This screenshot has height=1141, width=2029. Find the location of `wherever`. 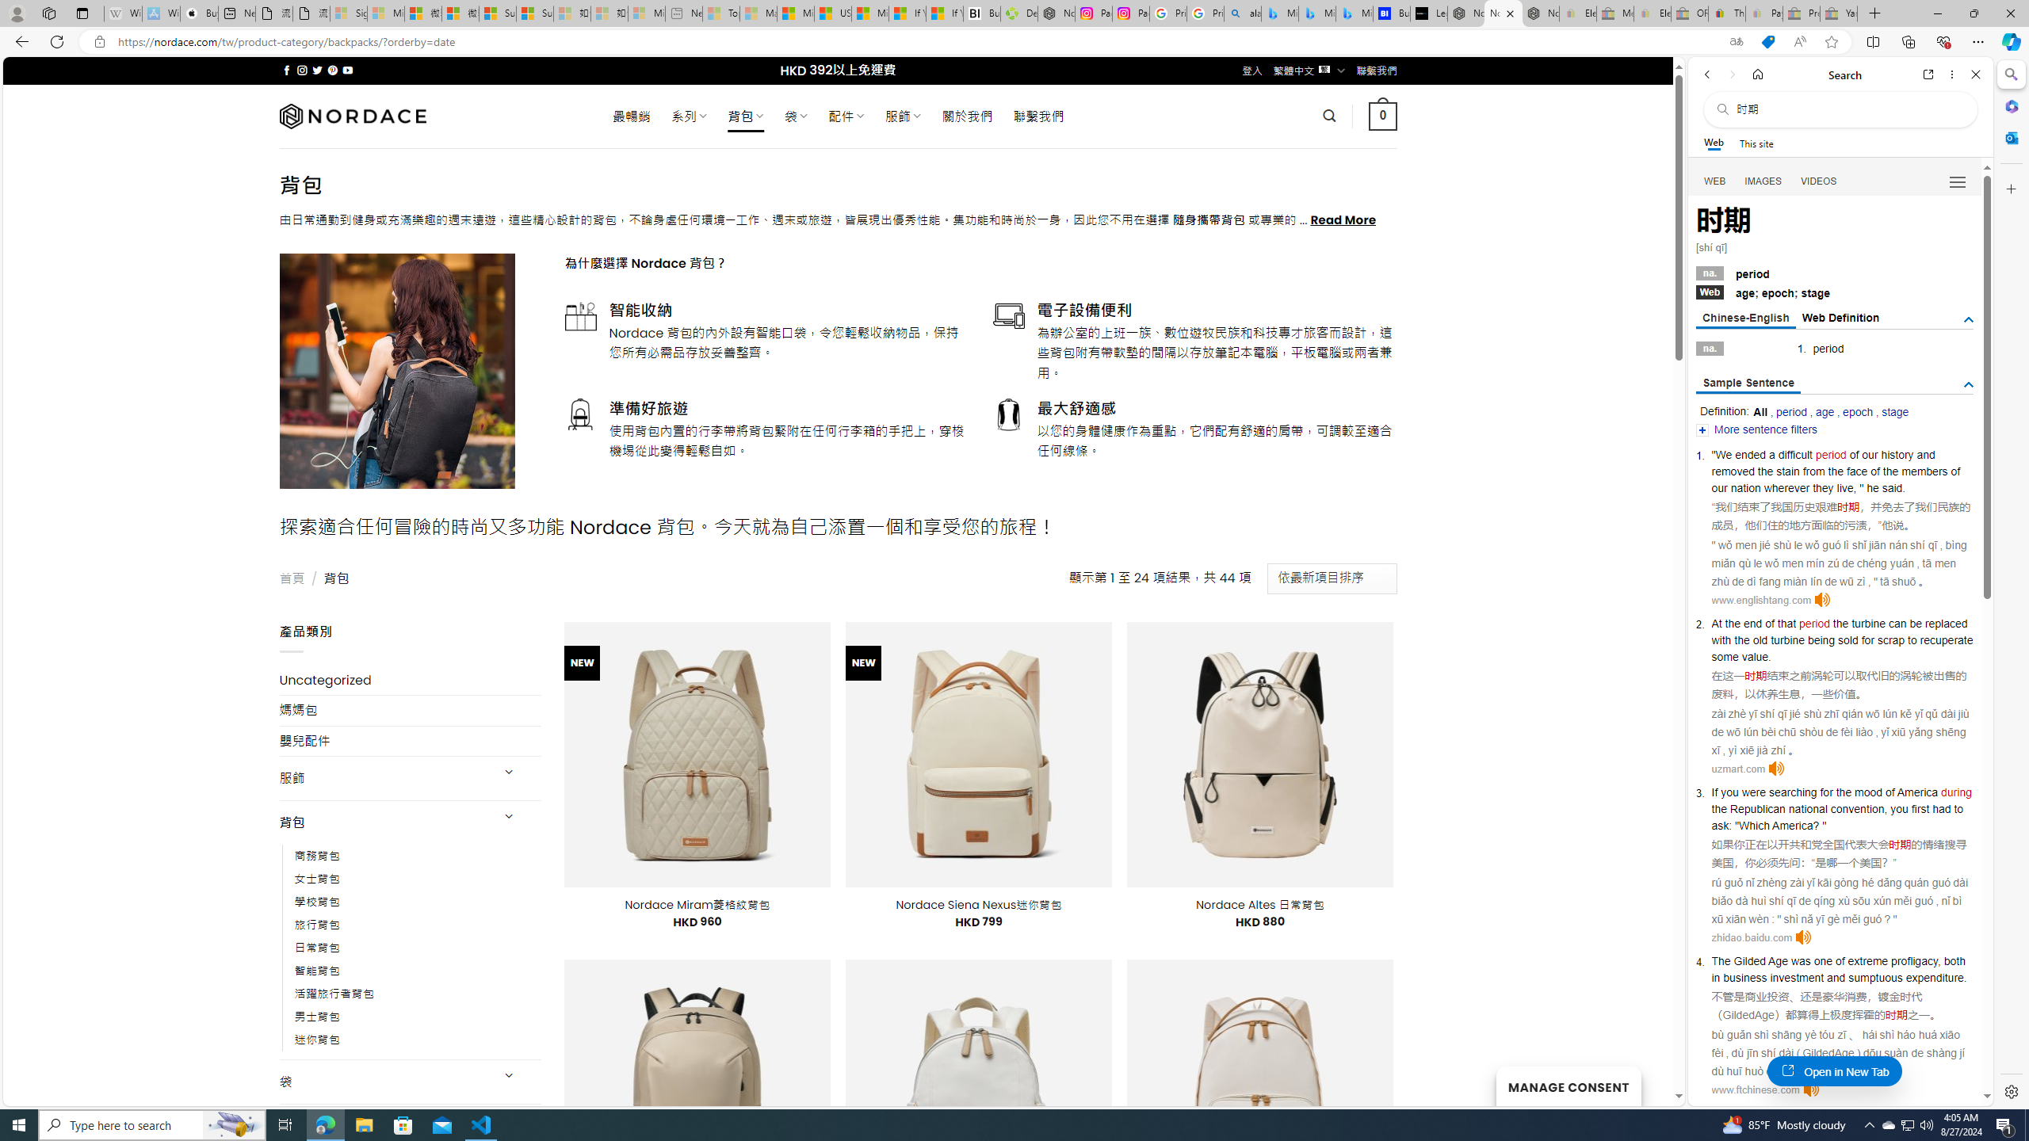

wherever is located at coordinates (1786, 487).